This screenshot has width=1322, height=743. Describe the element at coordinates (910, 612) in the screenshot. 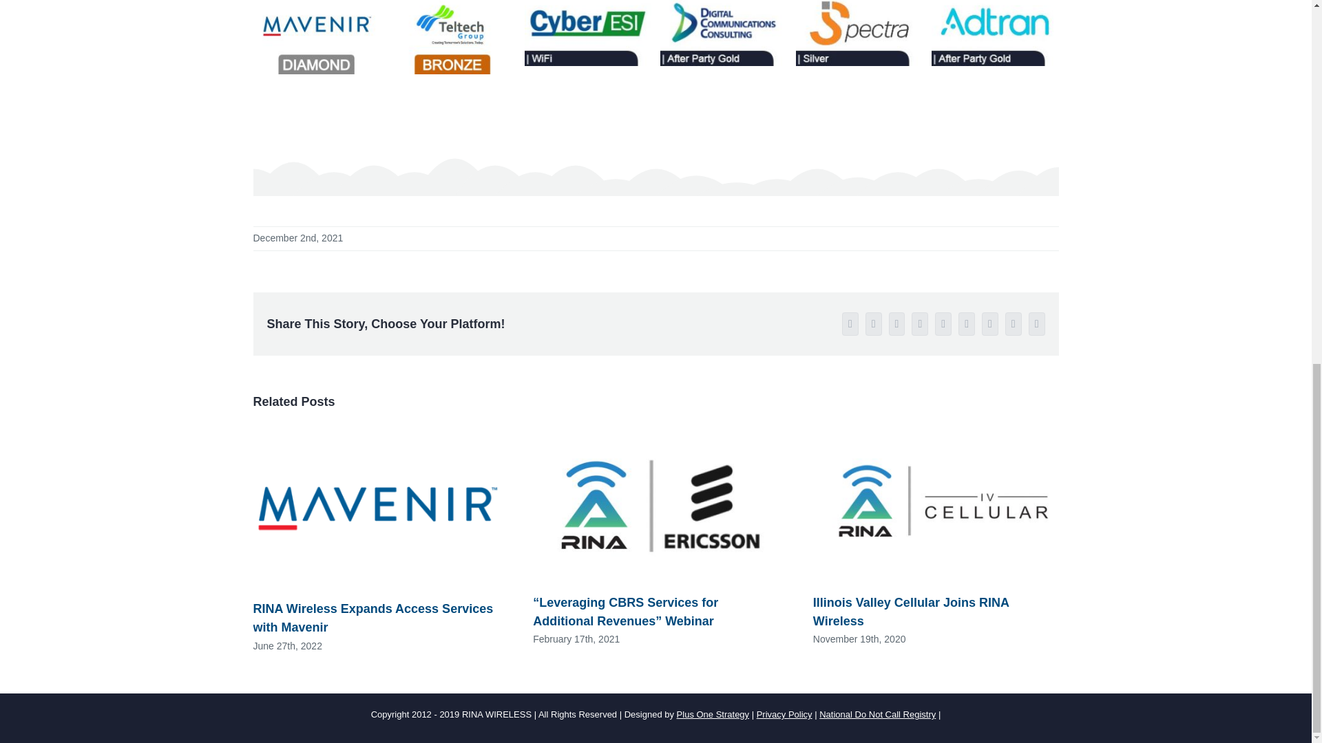

I see `Illinois Valley Cellular Joins RINA Wireless` at that location.